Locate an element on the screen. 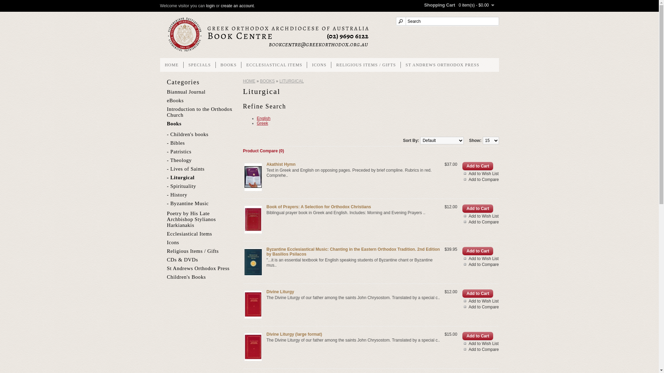 This screenshot has width=664, height=373. Biannual Journal is located at coordinates (186, 92).